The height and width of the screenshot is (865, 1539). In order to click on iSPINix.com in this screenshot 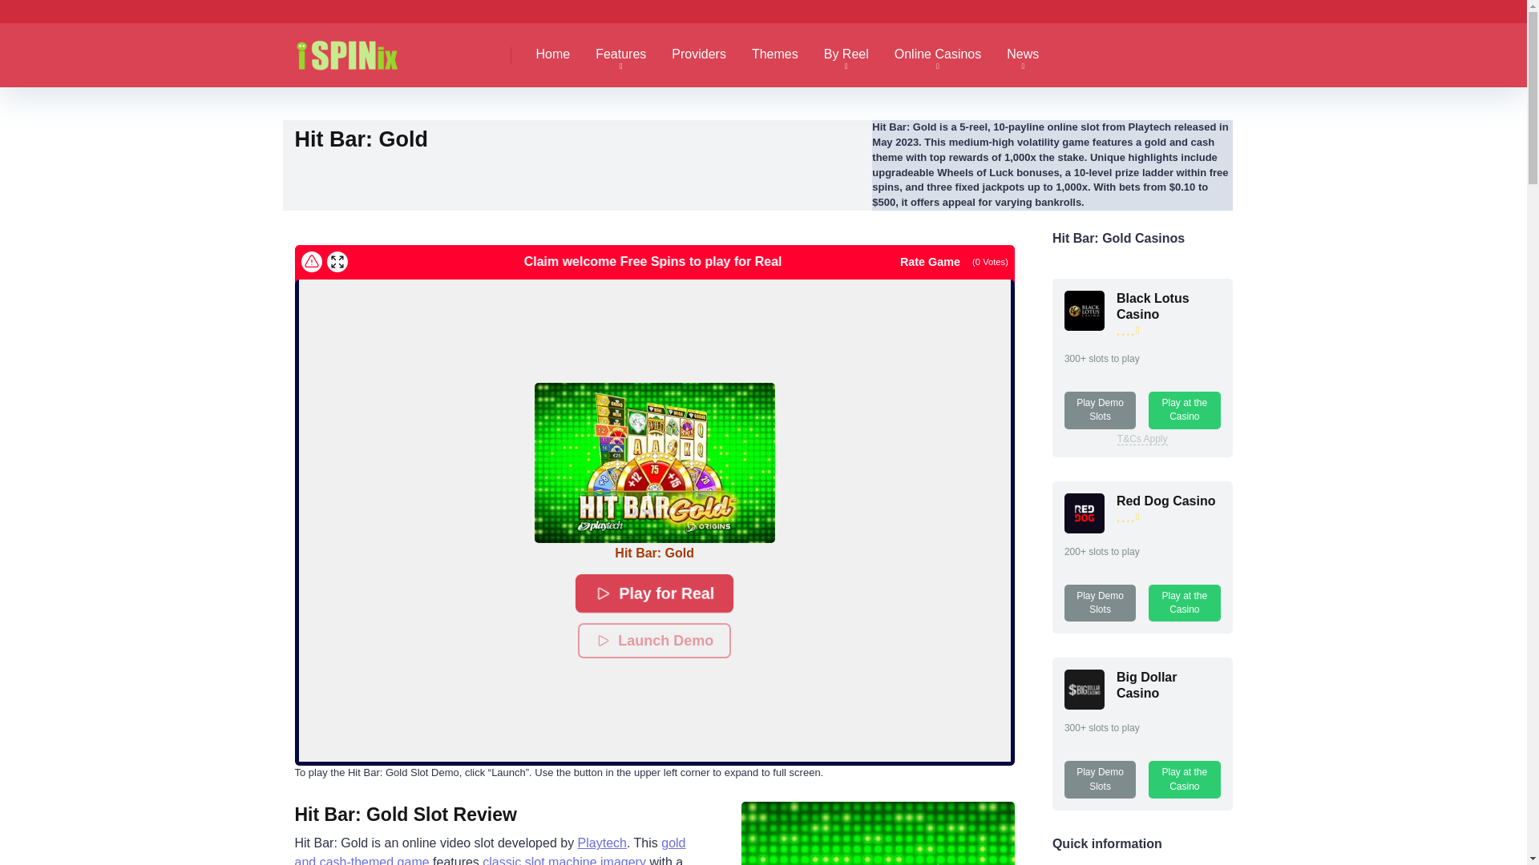, I will do `click(364, 48)`.